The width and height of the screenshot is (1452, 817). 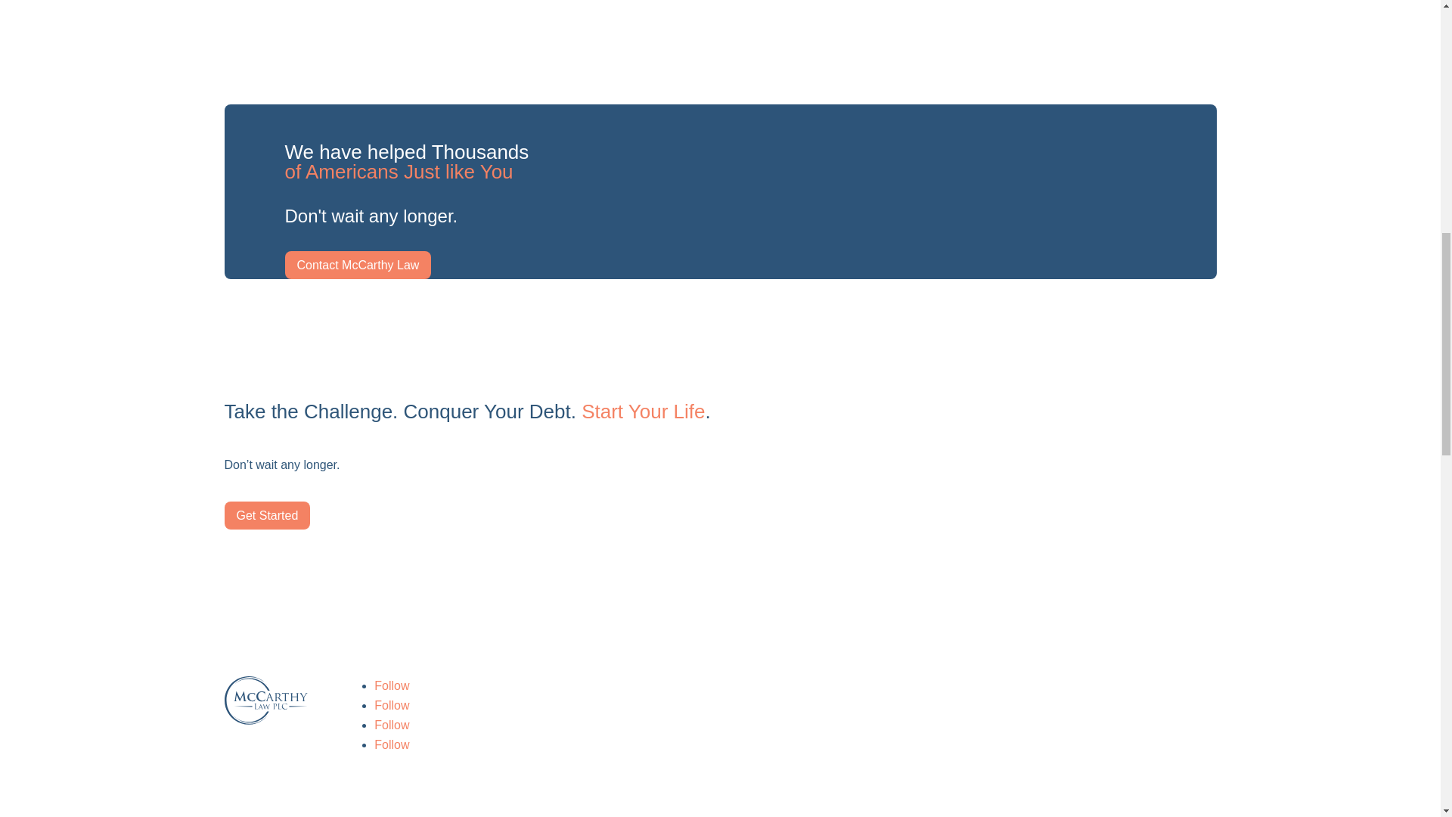 What do you see at coordinates (392, 705) in the screenshot?
I see `Follow on X` at bounding box center [392, 705].